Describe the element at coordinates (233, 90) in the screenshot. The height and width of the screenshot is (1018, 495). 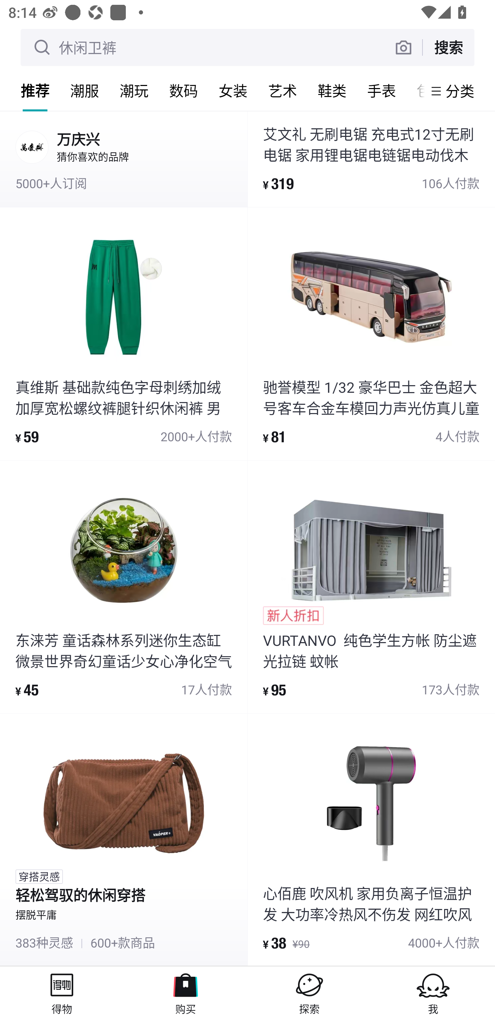
I see `女装` at that location.